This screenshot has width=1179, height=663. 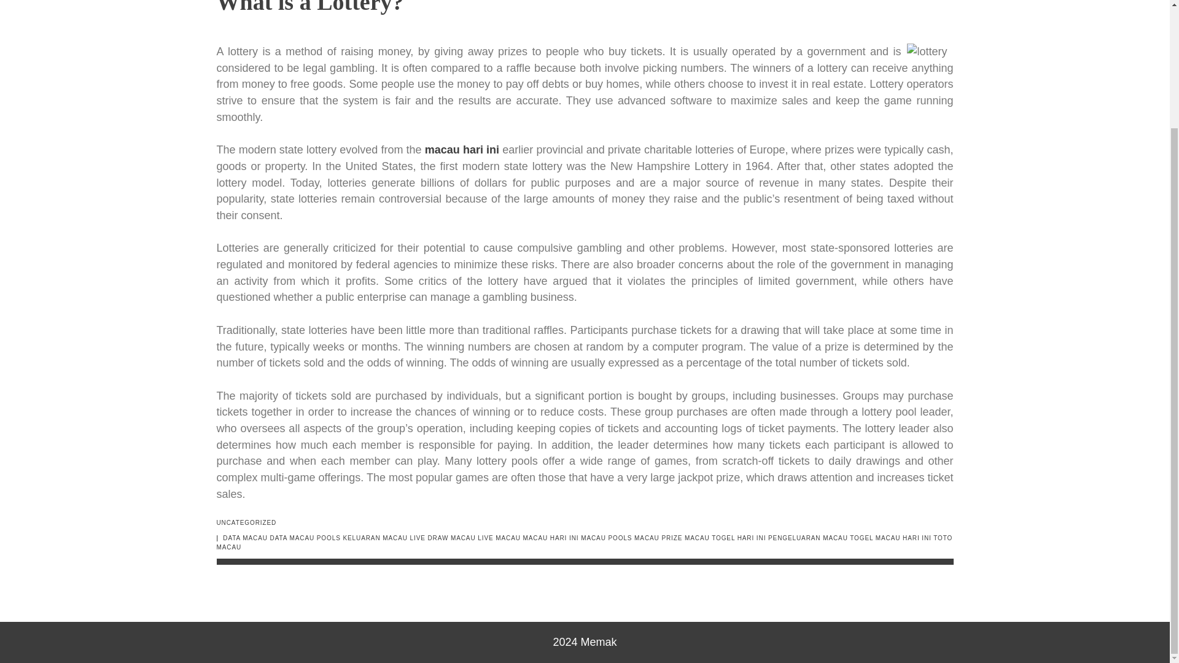 I want to click on UNCATEGORIZED, so click(x=246, y=522).